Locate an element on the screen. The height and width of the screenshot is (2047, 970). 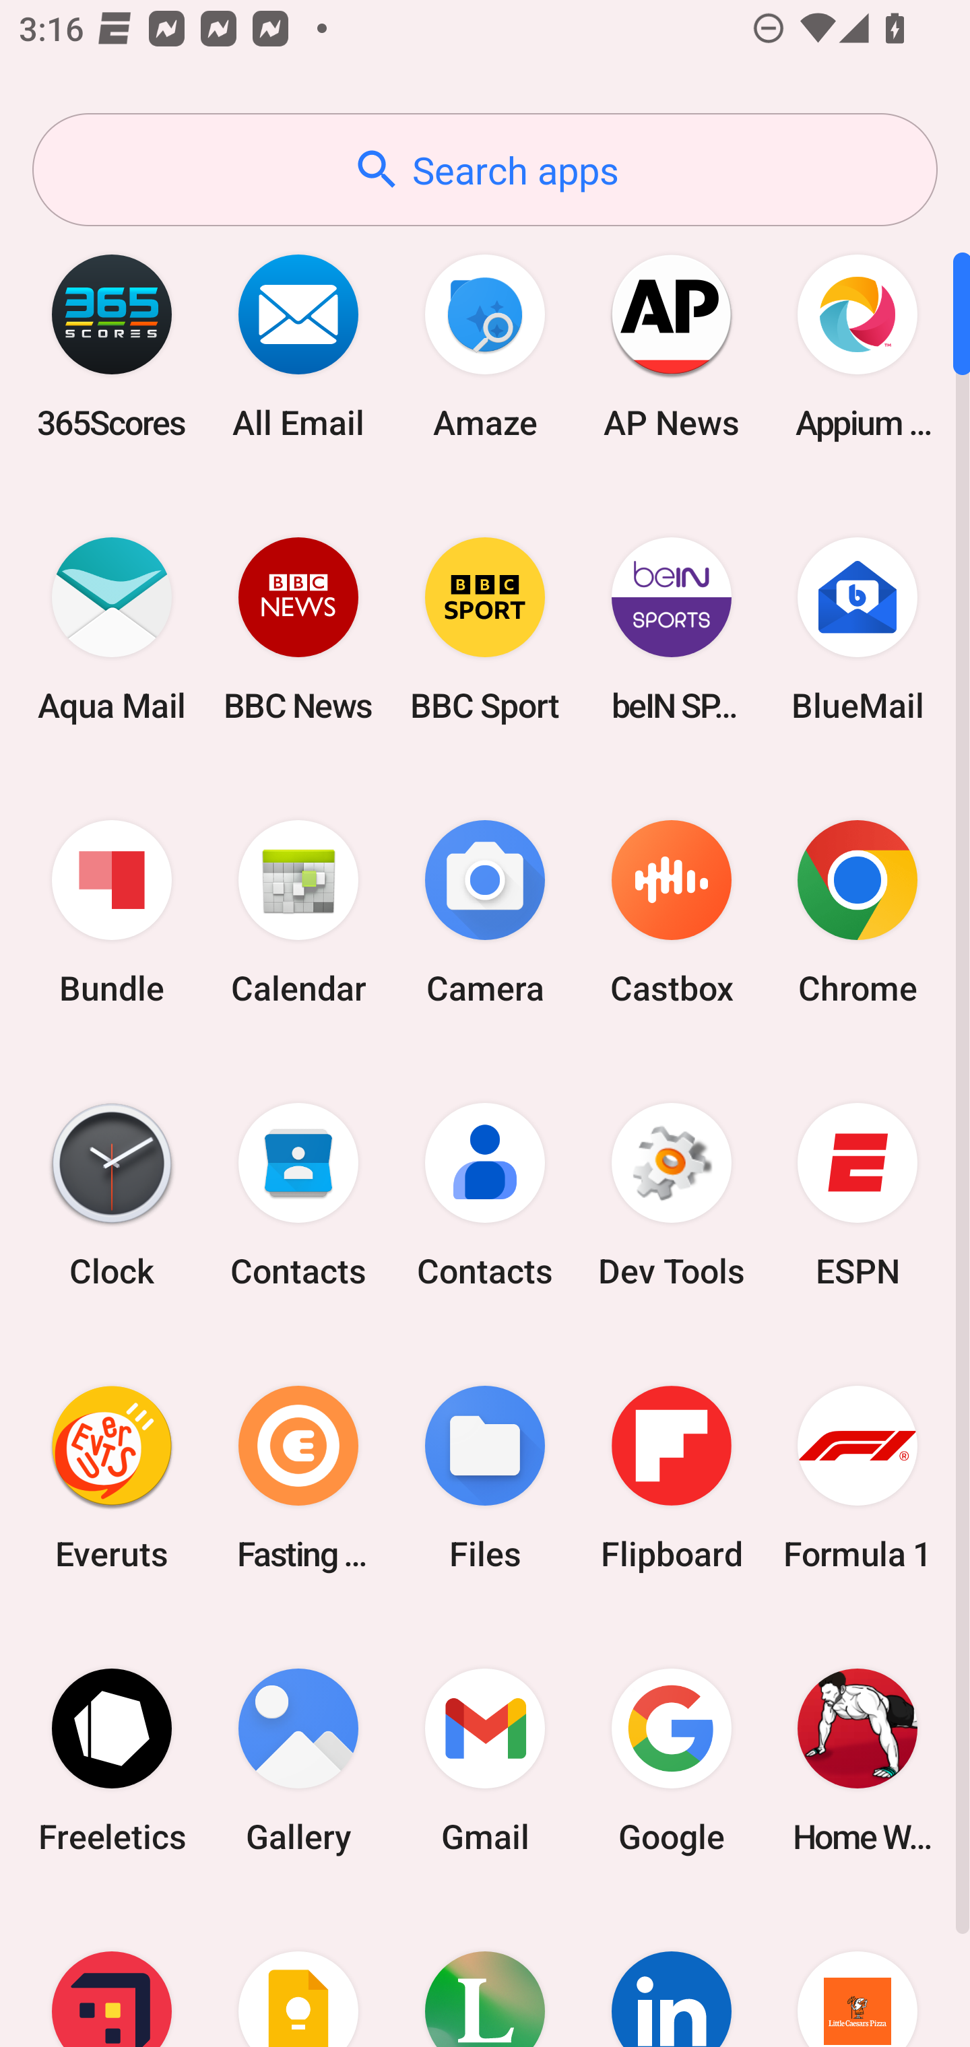
Contacts is located at coordinates (298, 1195).